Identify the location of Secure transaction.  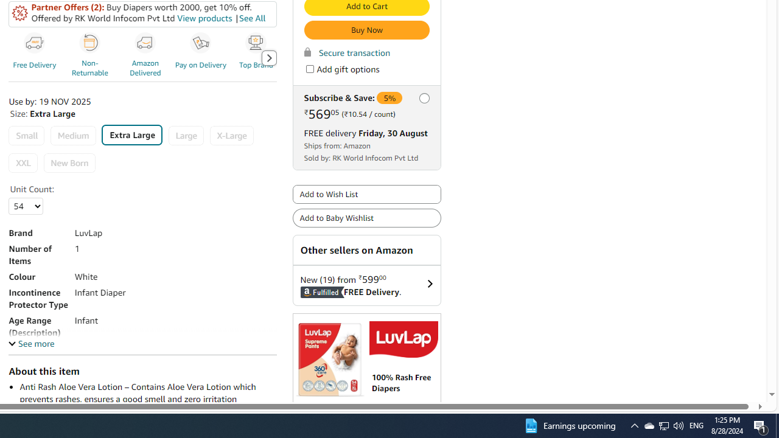
(347, 52).